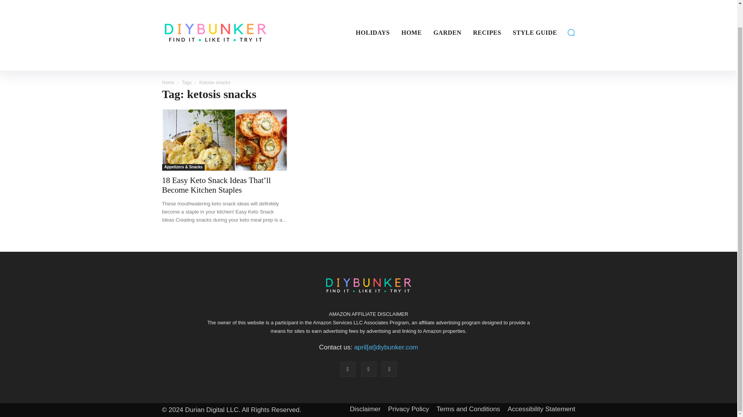 The height and width of the screenshot is (417, 743). I want to click on Find it. Like it. Try it., so click(206, 32).